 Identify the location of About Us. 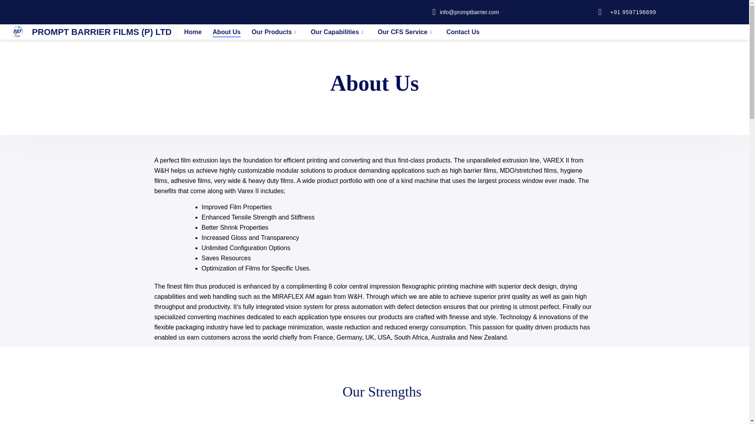
(226, 32).